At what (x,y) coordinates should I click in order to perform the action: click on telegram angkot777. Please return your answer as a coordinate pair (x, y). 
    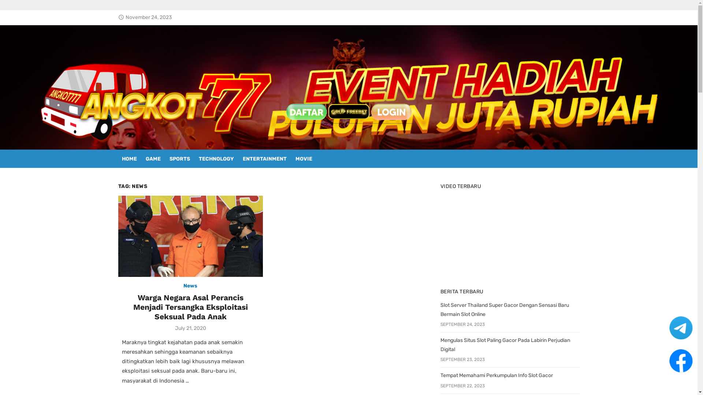
    Looking at the image, I should click on (679, 326).